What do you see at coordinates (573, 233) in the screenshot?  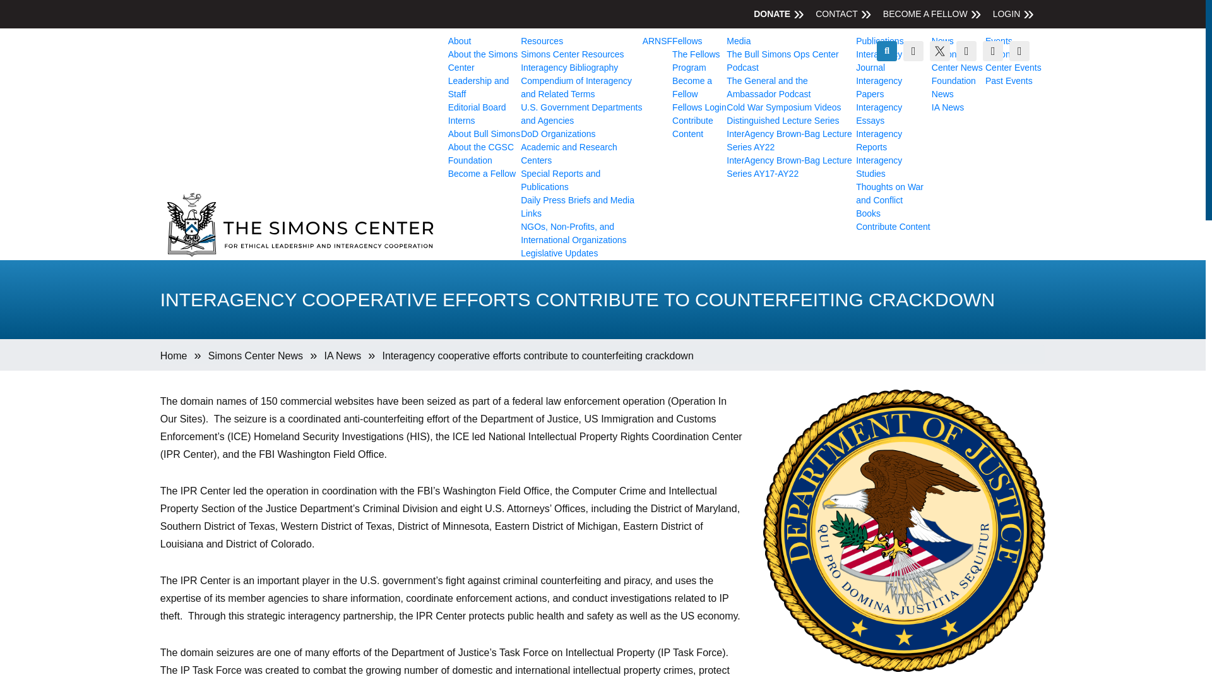 I see `Go to Simons Center News.` at bounding box center [573, 233].